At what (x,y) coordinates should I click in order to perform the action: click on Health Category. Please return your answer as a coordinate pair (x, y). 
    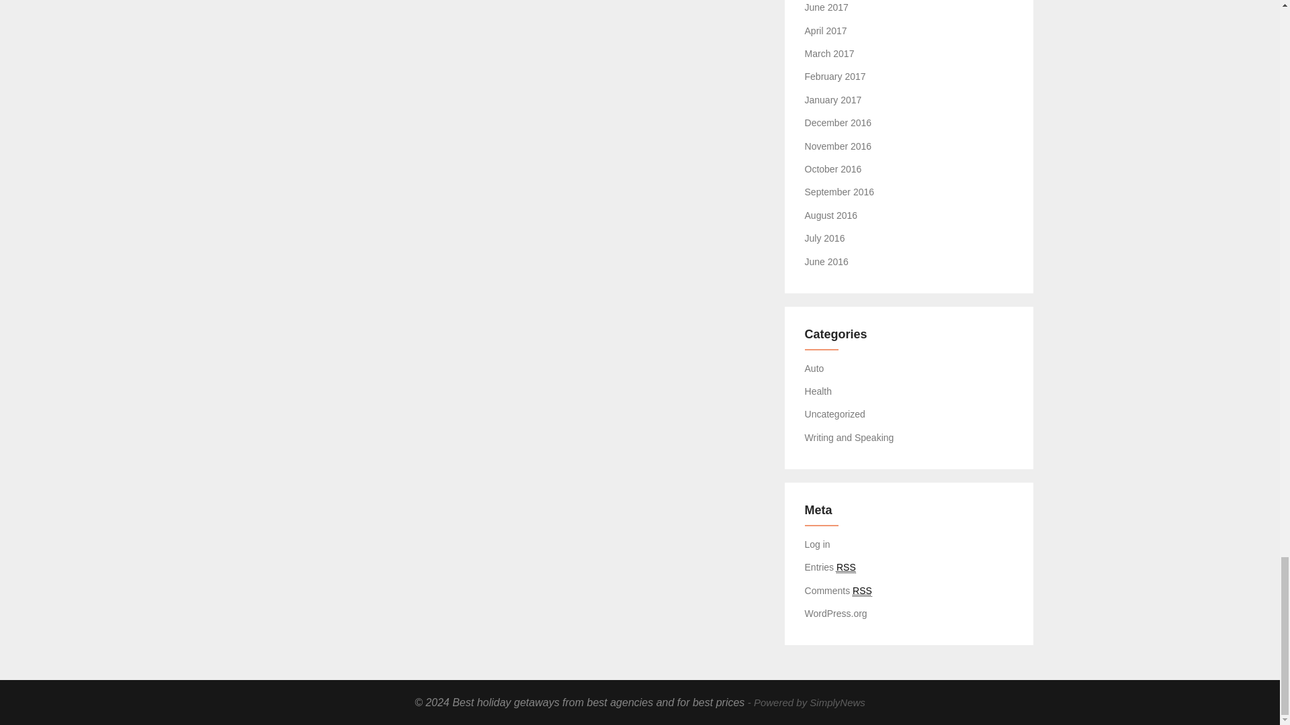
    Looking at the image, I should click on (818, 391).